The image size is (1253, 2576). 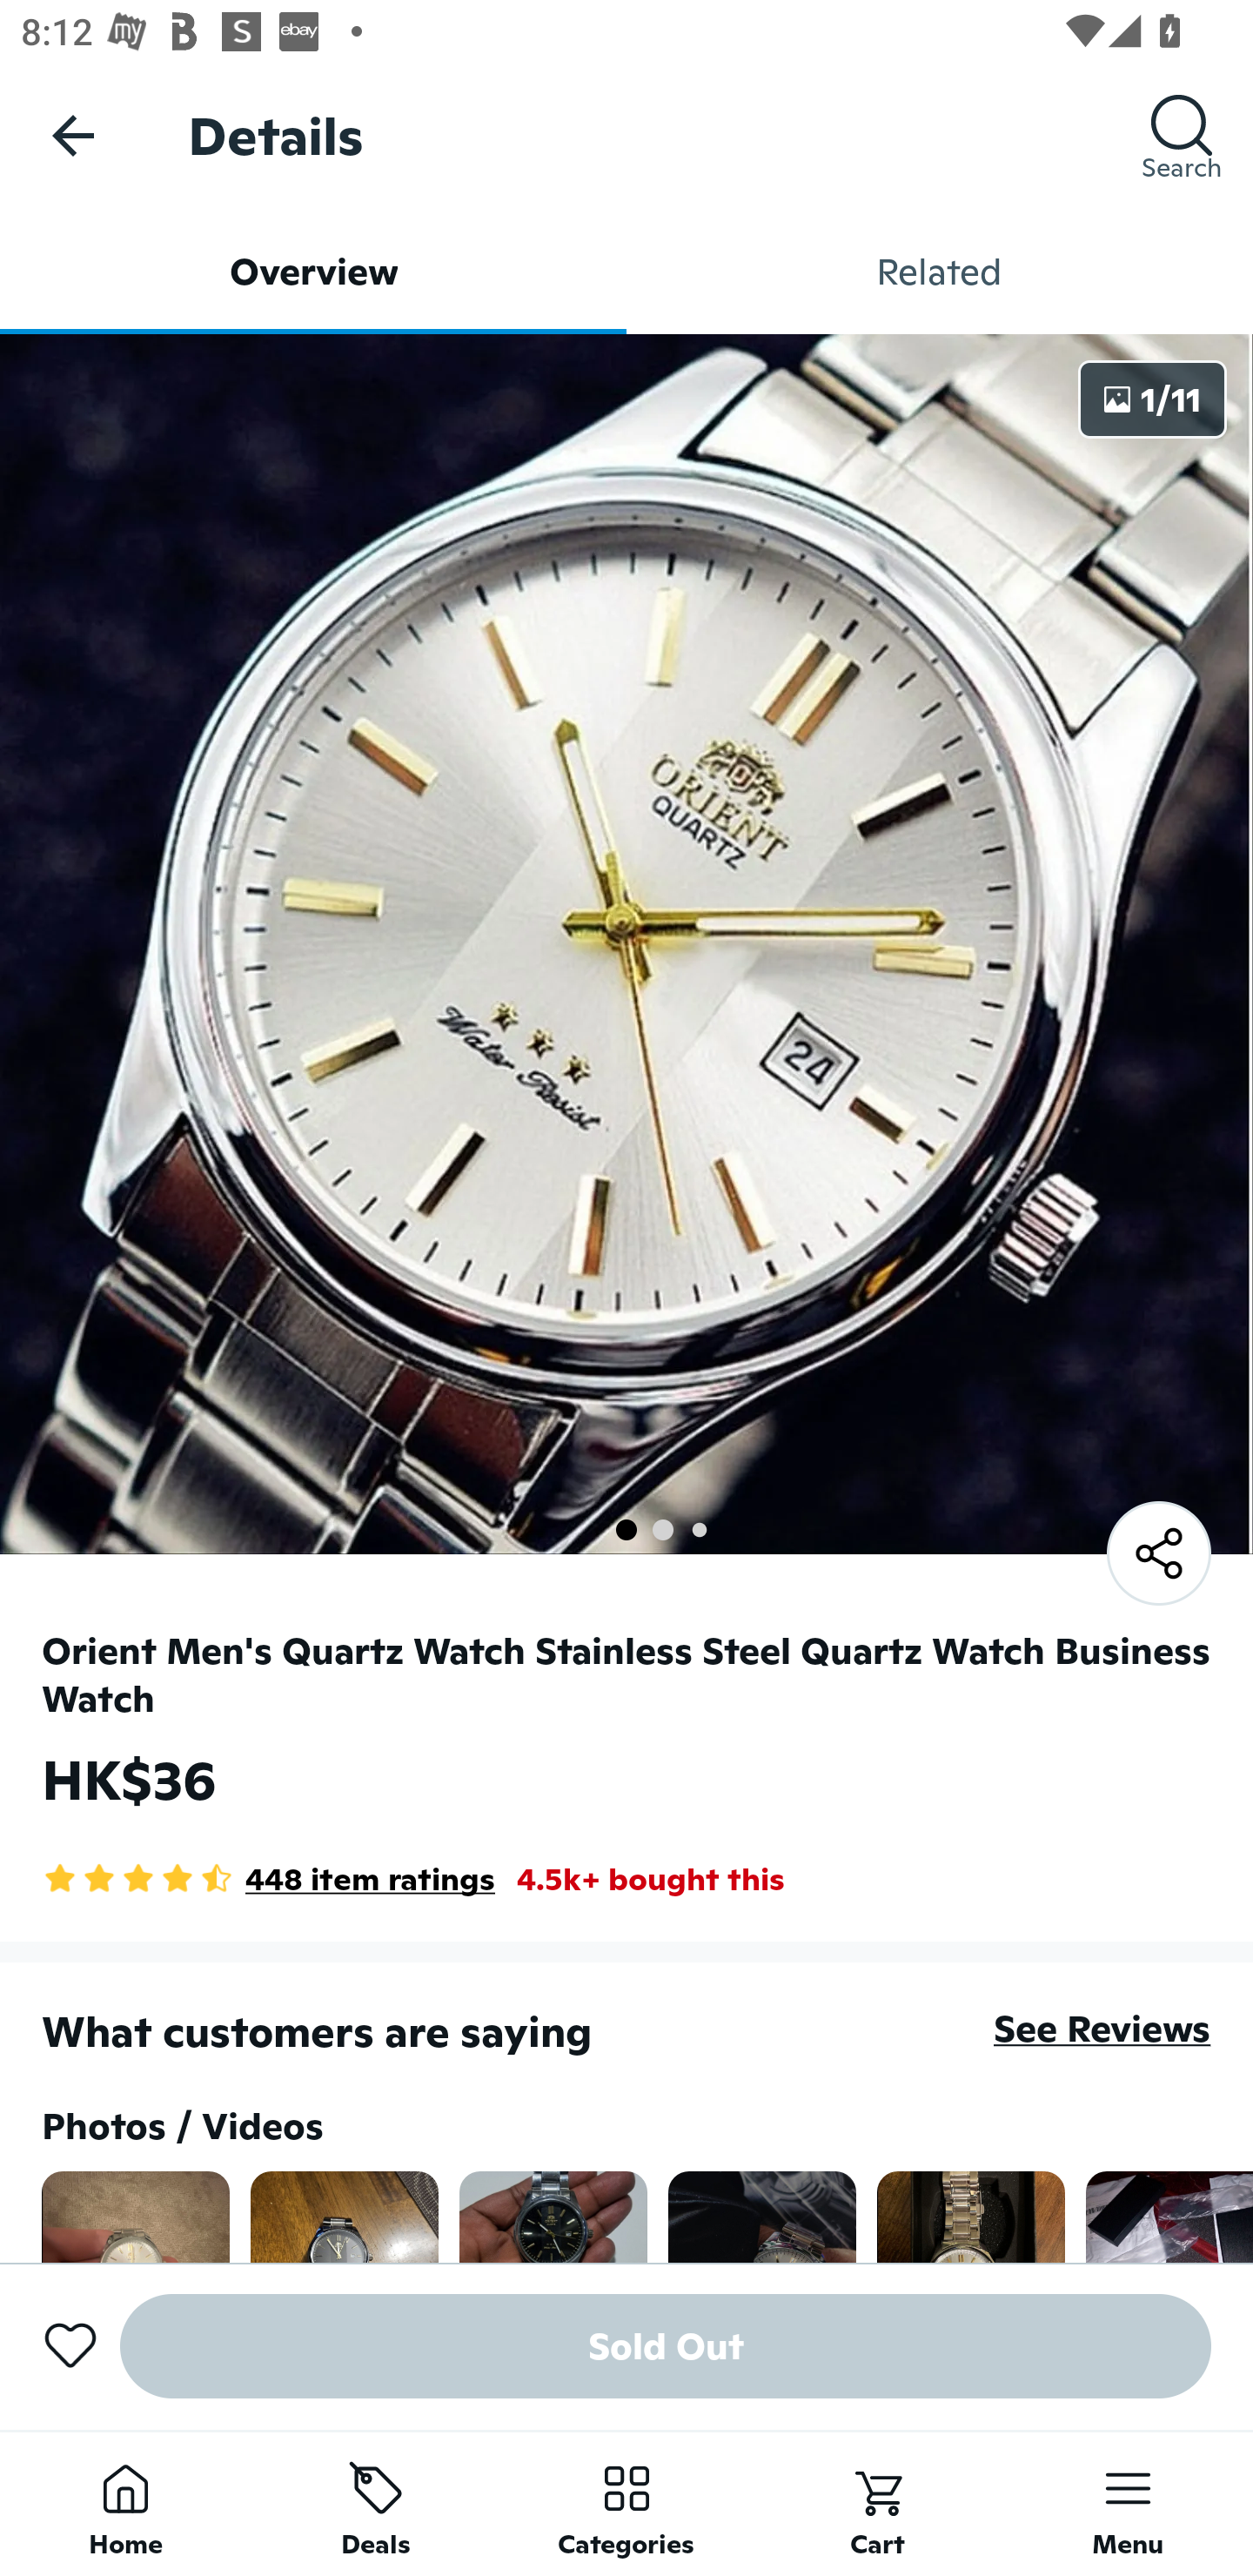 I want to click on 4.6 Star Rating 448 item ratings, so click(x=268, y=1879).